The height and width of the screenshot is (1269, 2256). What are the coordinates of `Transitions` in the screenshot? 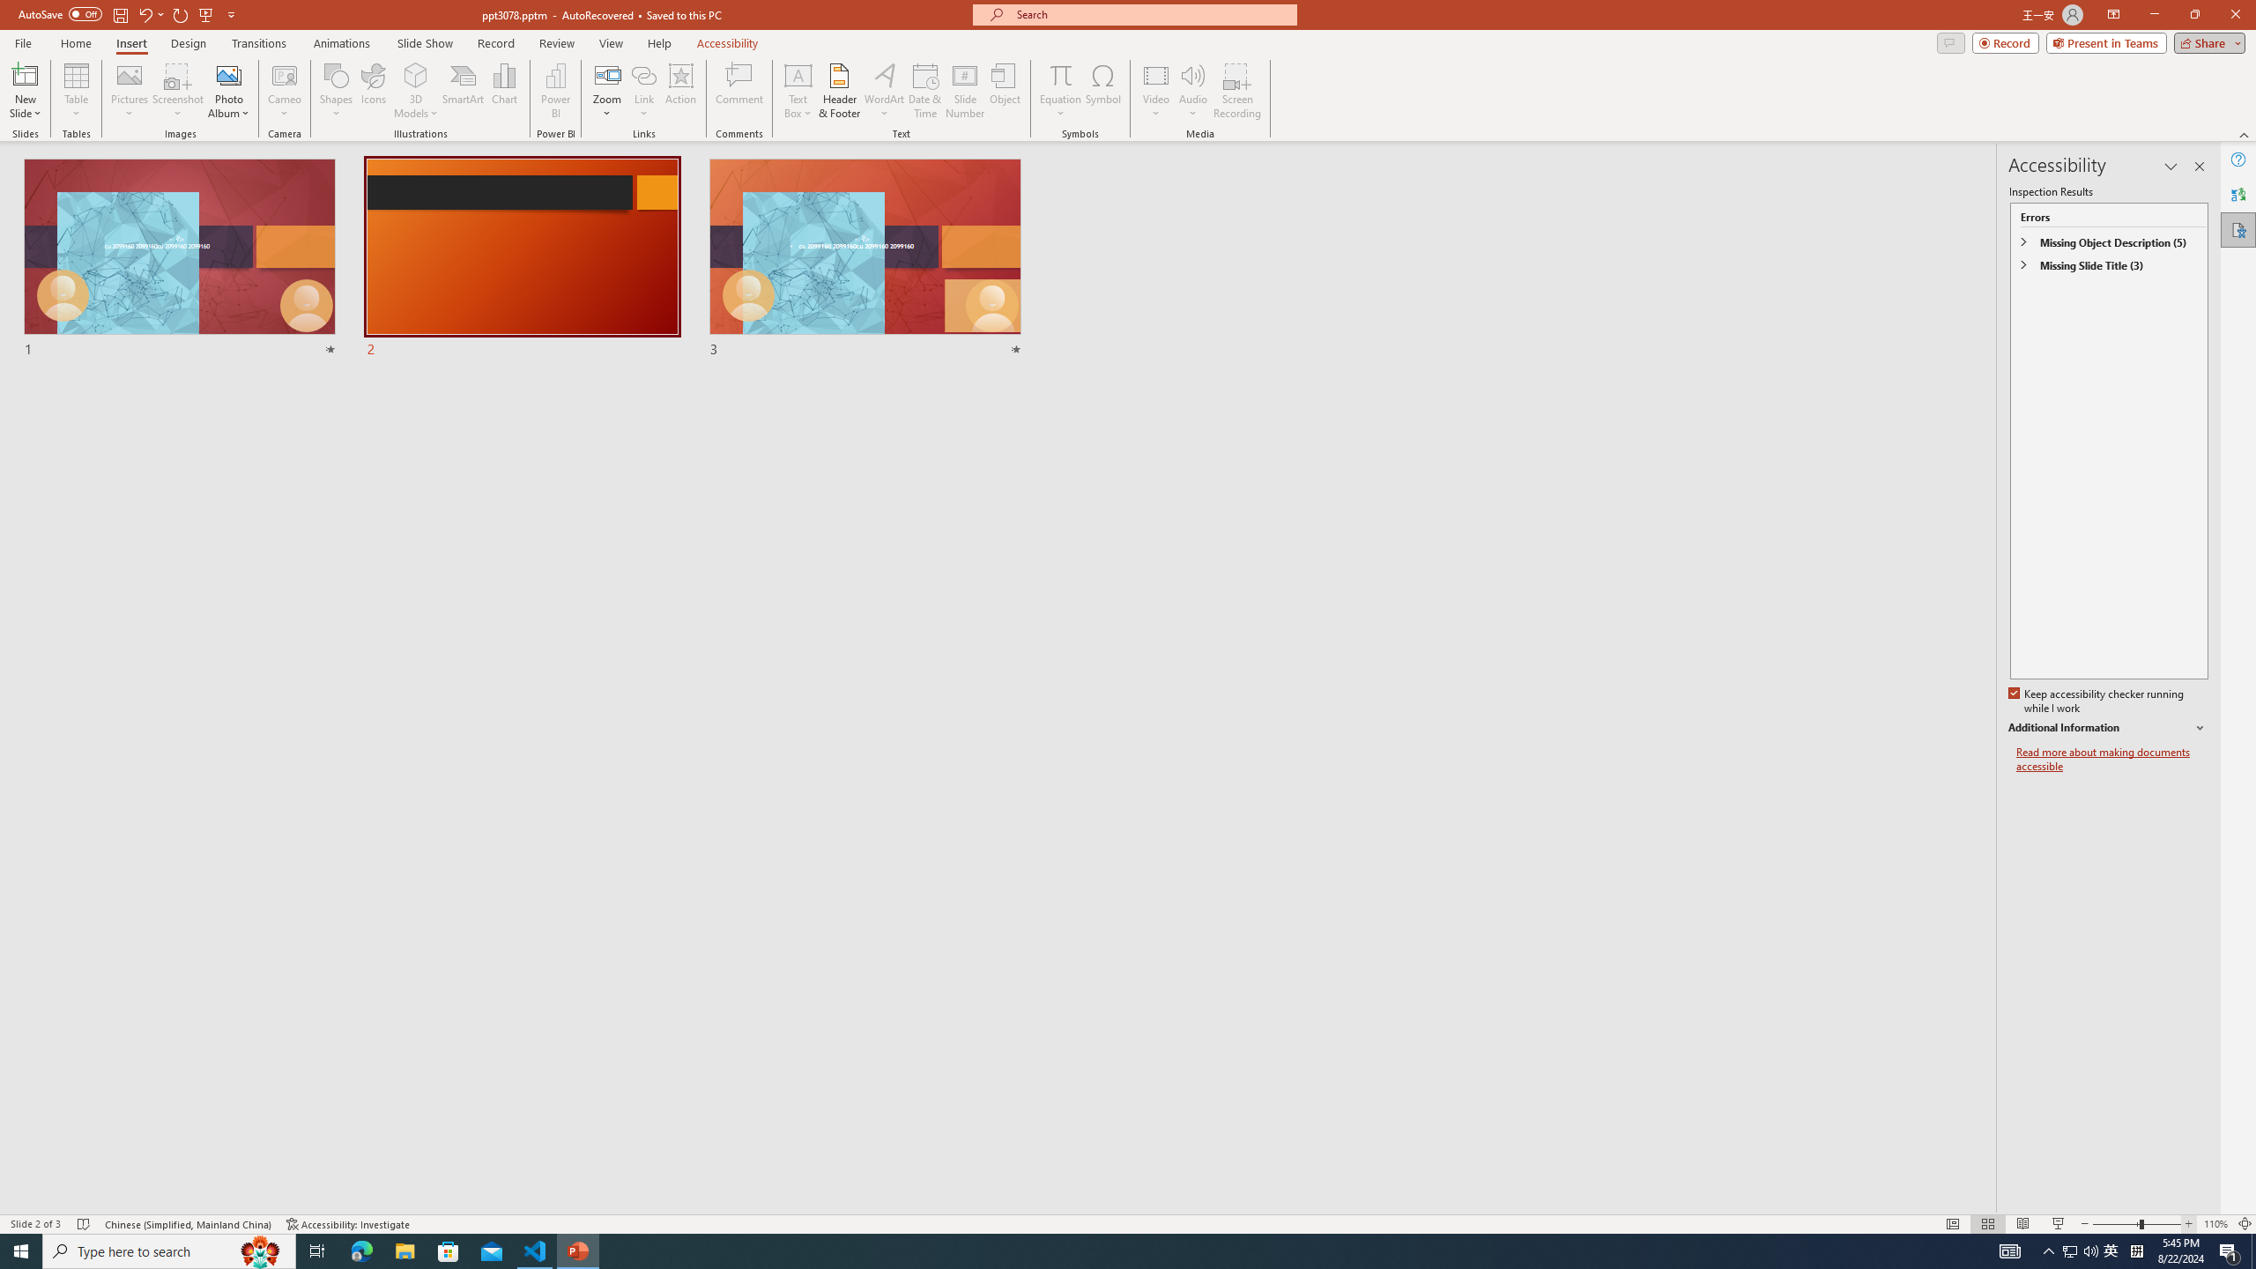 It's located at (259, 43).